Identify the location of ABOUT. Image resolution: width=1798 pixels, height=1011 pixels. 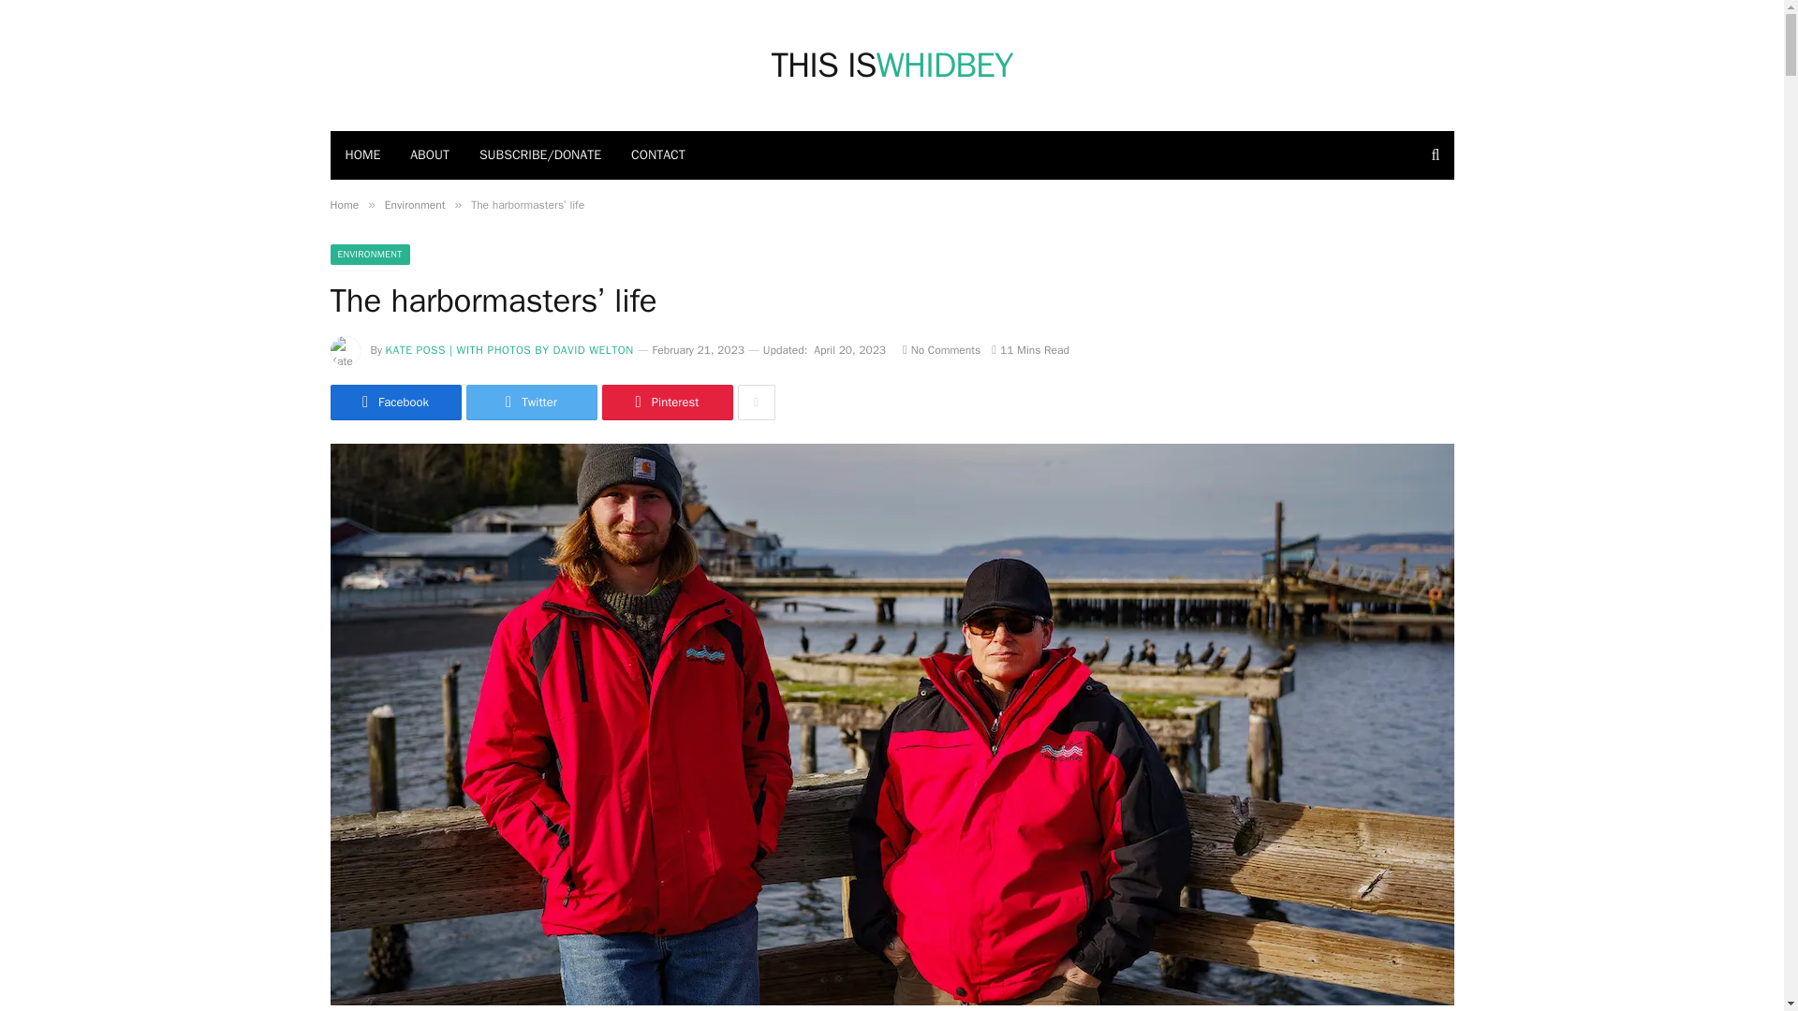
(394, 403).